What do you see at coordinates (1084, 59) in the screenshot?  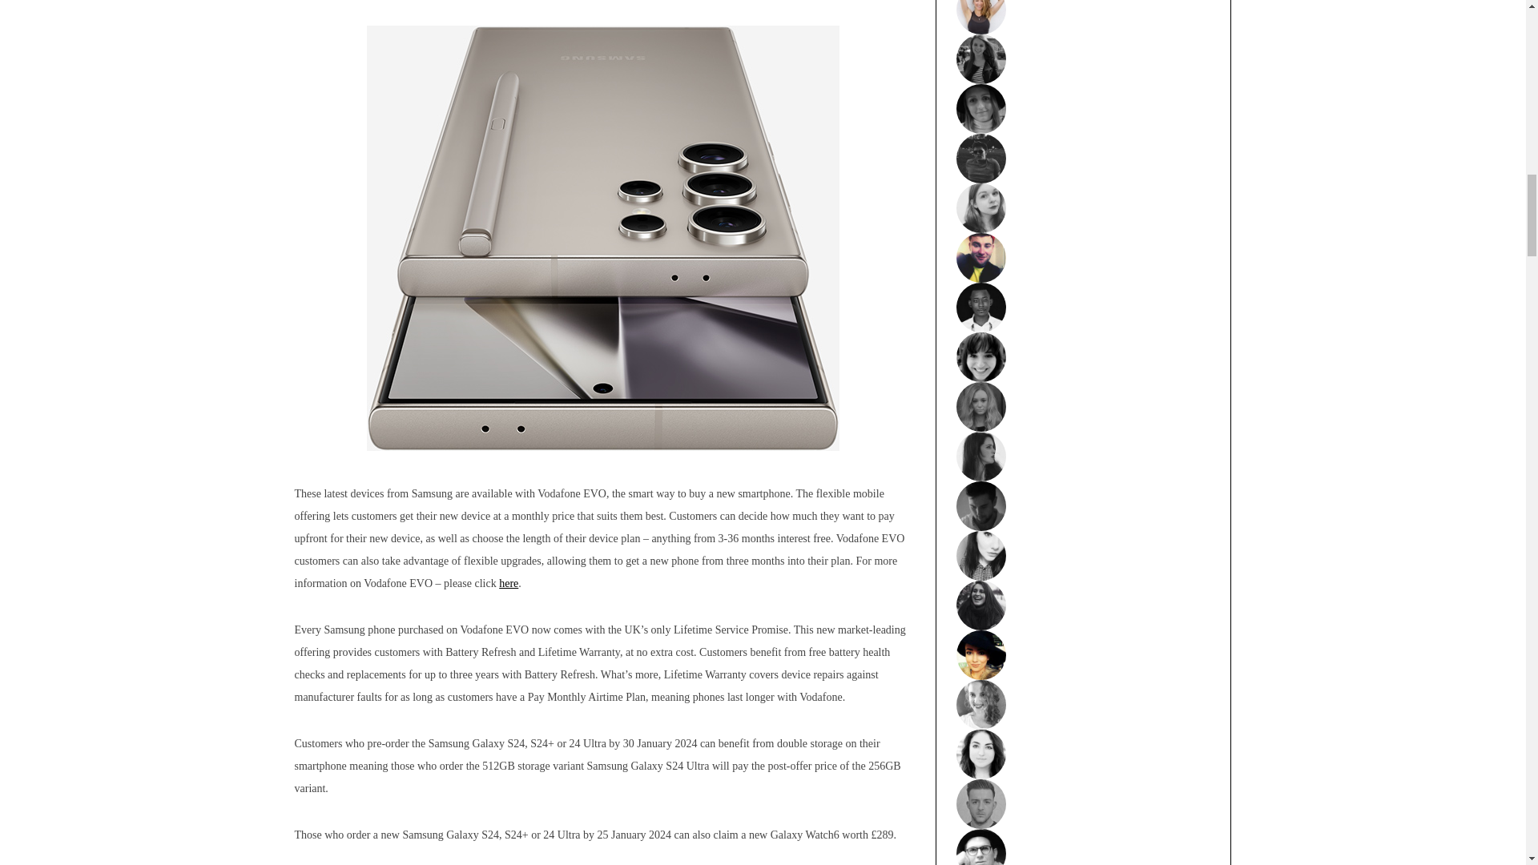 I see `Mackenzie Schmidt` at bounding box center [1084, 59].